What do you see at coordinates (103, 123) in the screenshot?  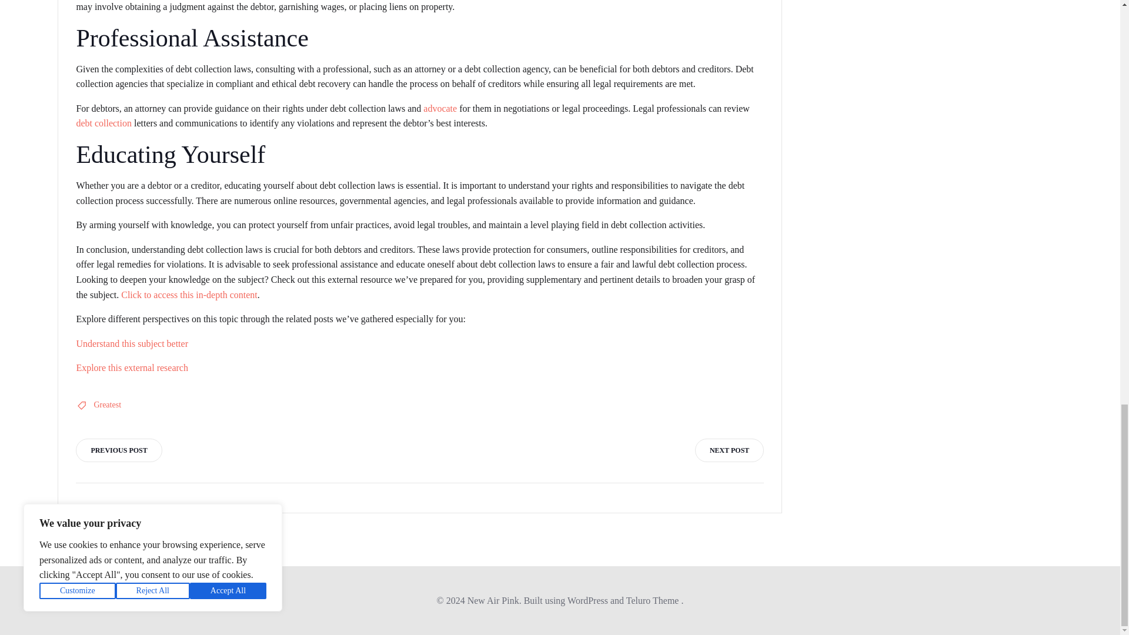 I see `debt collection` at bounding box center [103, 123].